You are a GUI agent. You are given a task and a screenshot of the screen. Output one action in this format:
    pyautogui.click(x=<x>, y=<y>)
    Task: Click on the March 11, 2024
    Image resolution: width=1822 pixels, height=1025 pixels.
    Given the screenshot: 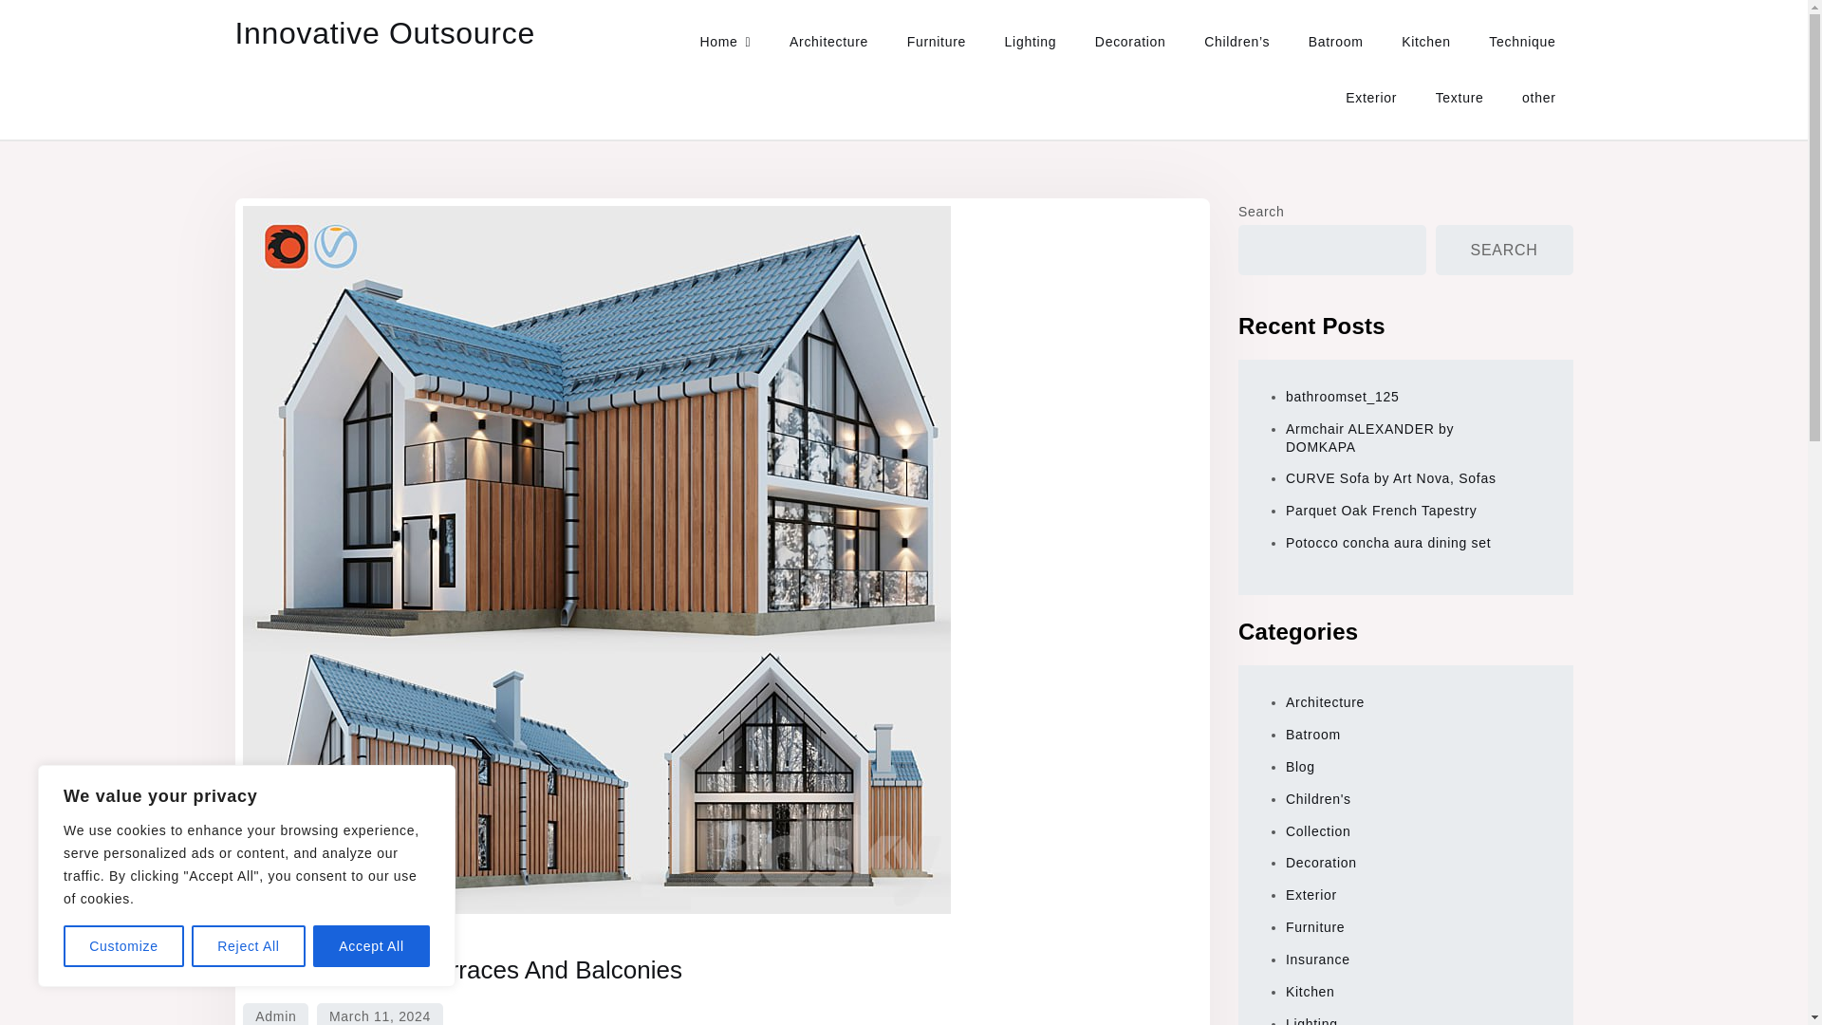 What is the action you would take?
    pyautogui.click(x=380, y=1014)
    